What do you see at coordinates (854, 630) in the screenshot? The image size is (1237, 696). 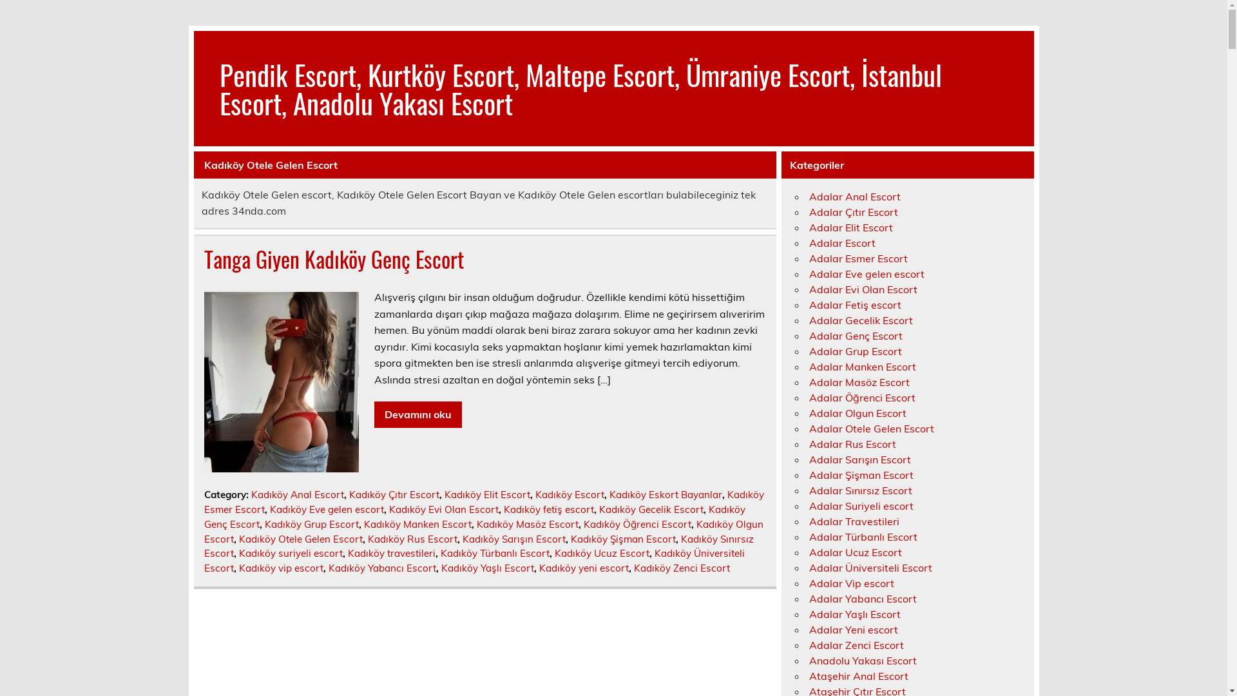 I see `Adalar Yeni escort` at bounding box center [854, 630].